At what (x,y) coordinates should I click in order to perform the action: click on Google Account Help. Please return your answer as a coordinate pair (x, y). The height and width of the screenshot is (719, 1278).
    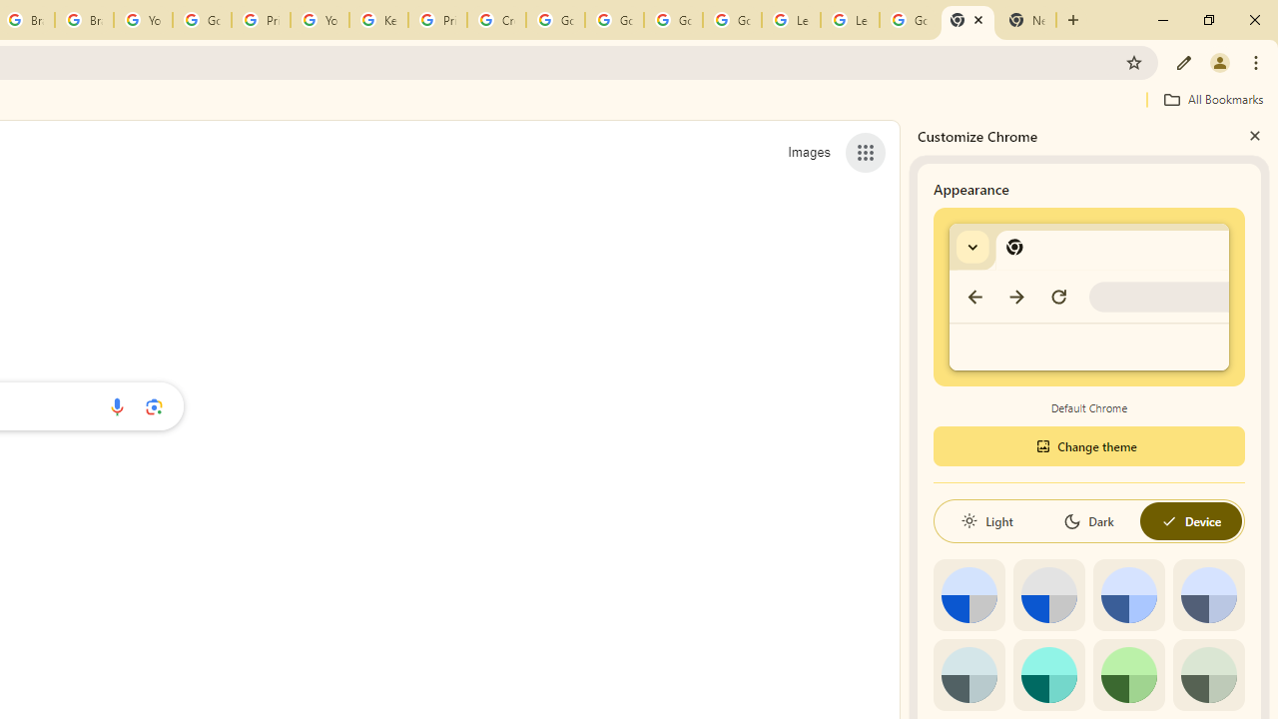
    Looking at the image, I should click on (615, 20).